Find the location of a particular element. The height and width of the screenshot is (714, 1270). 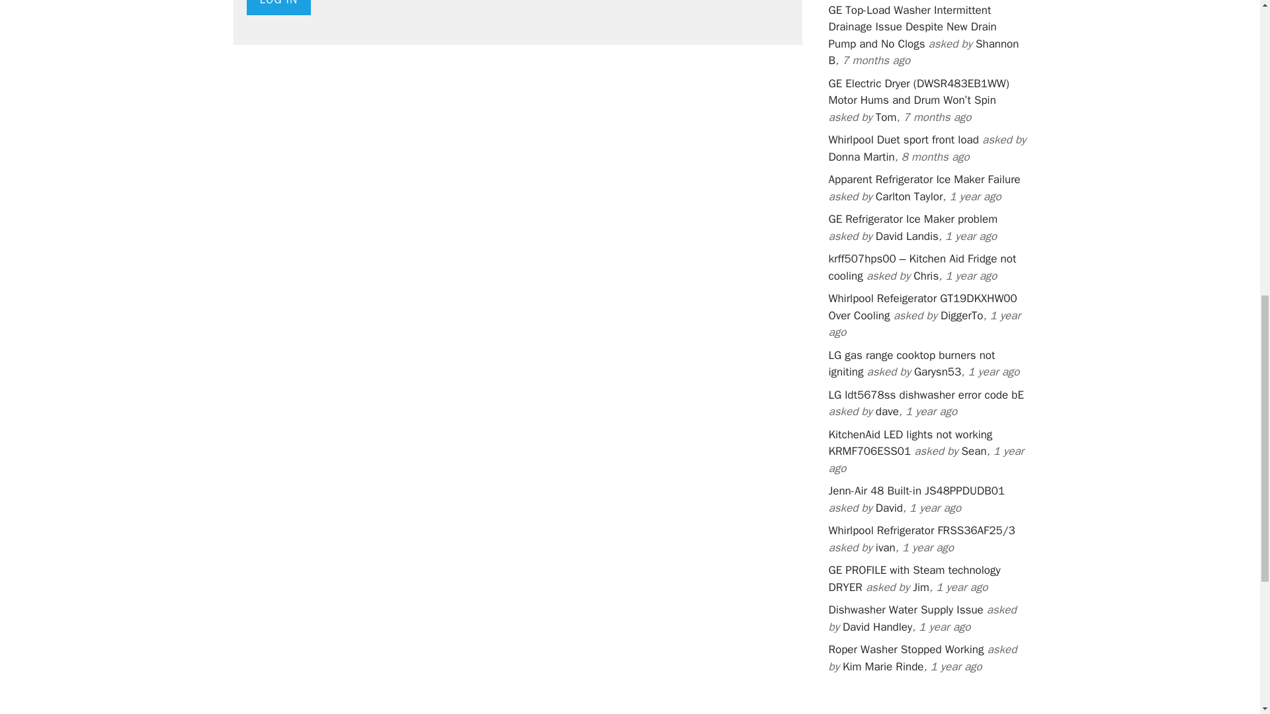

Log In is located at coordinates (278, 7).